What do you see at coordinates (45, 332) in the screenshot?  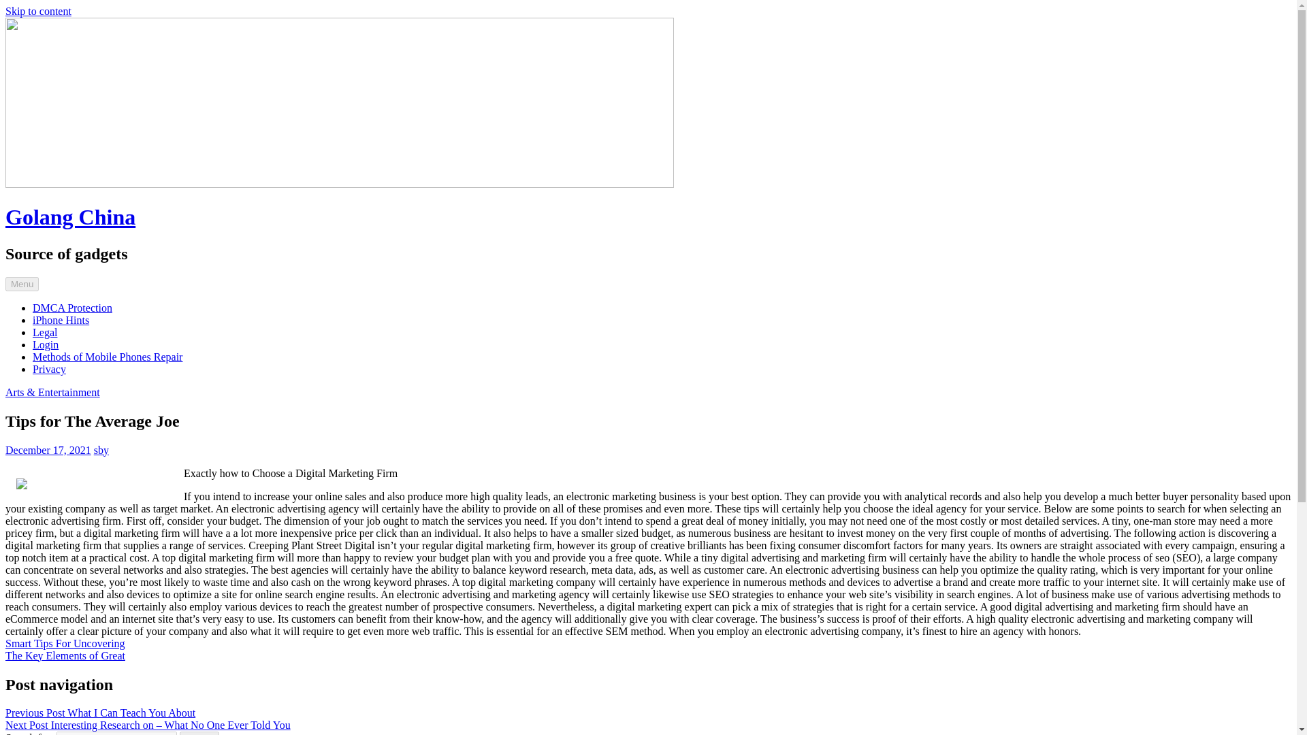 I see `Legal` at bounding box center [45, 332].